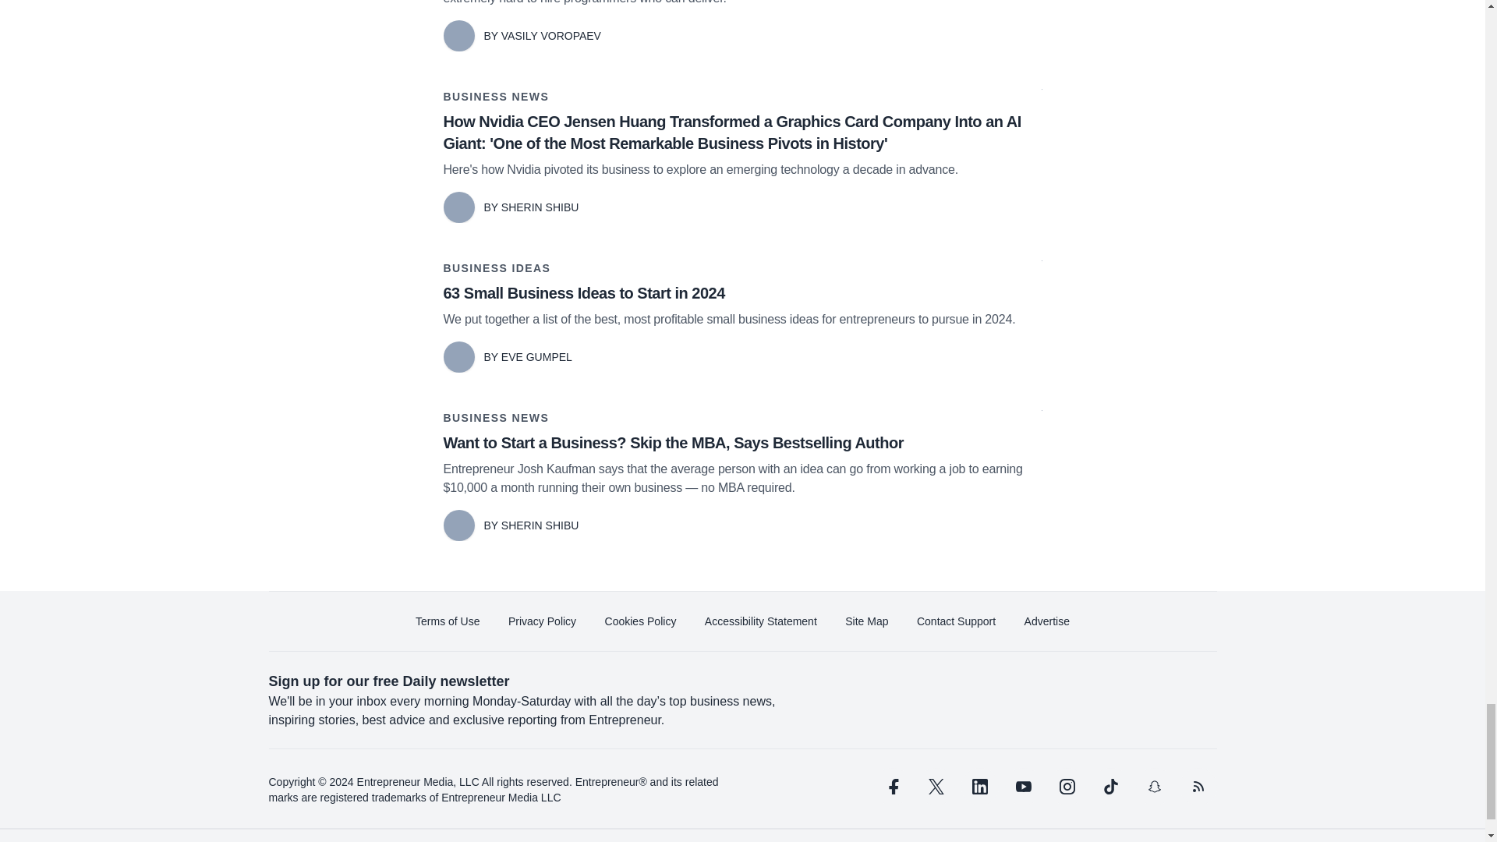 The width and height of the screenshot is (1497, 842). What do you see at coordinates (1023, 786) in the screenshot?
I see `youtube` at bounding box center [1023, 786].